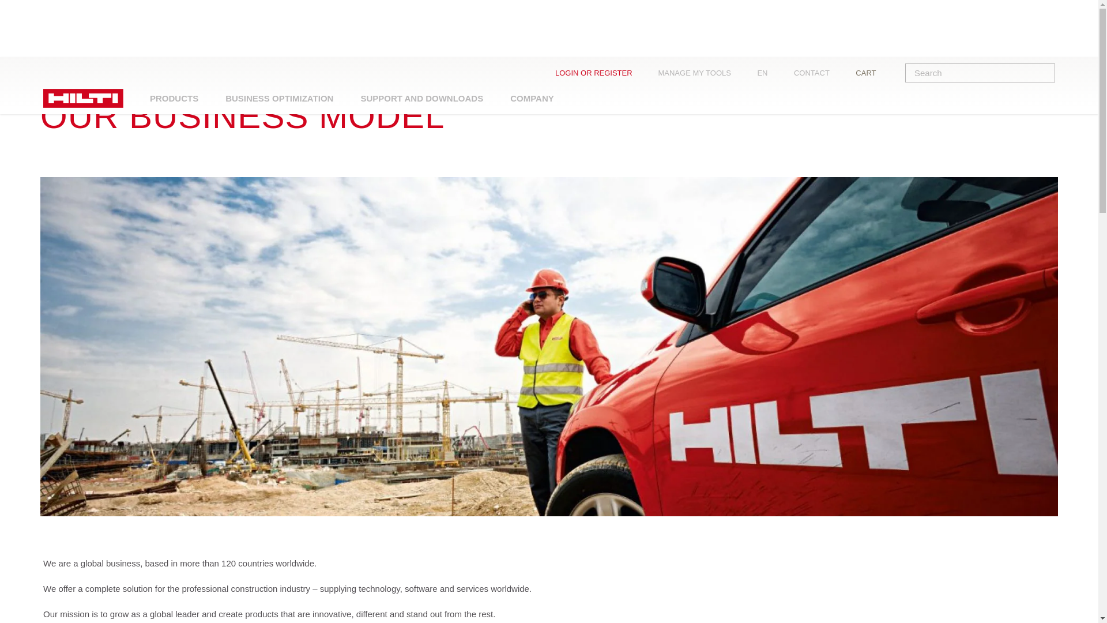  I want to click on CART, so click(874, 73).